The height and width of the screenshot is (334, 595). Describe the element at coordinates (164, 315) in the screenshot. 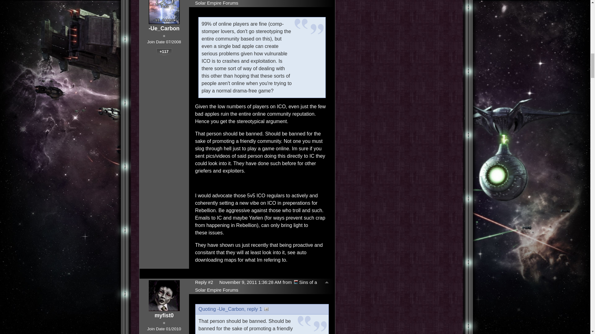

I see `Click user name to view more options.` at that location.